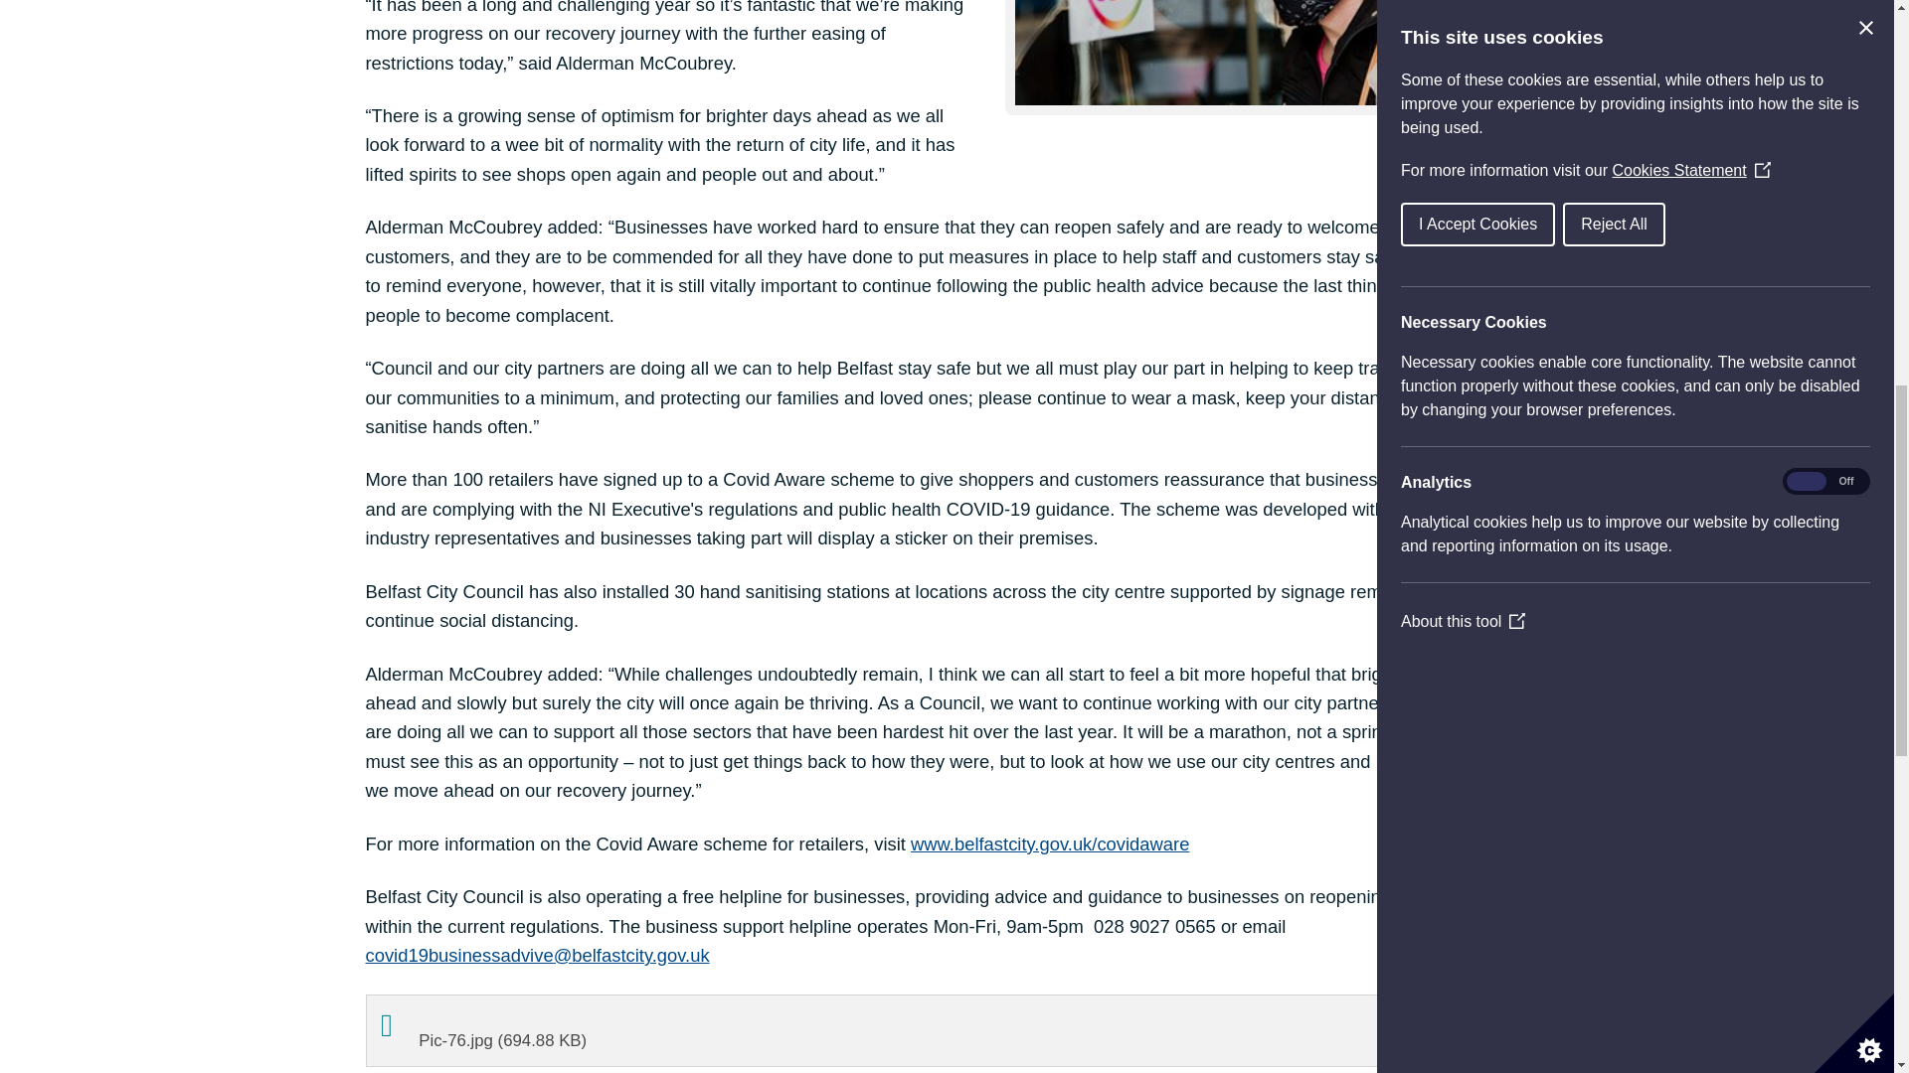  What do you see at coordinates (947, 1031) in the screenshot?
I see `Pic-76.jpg` at bounding box center [947, 1031].